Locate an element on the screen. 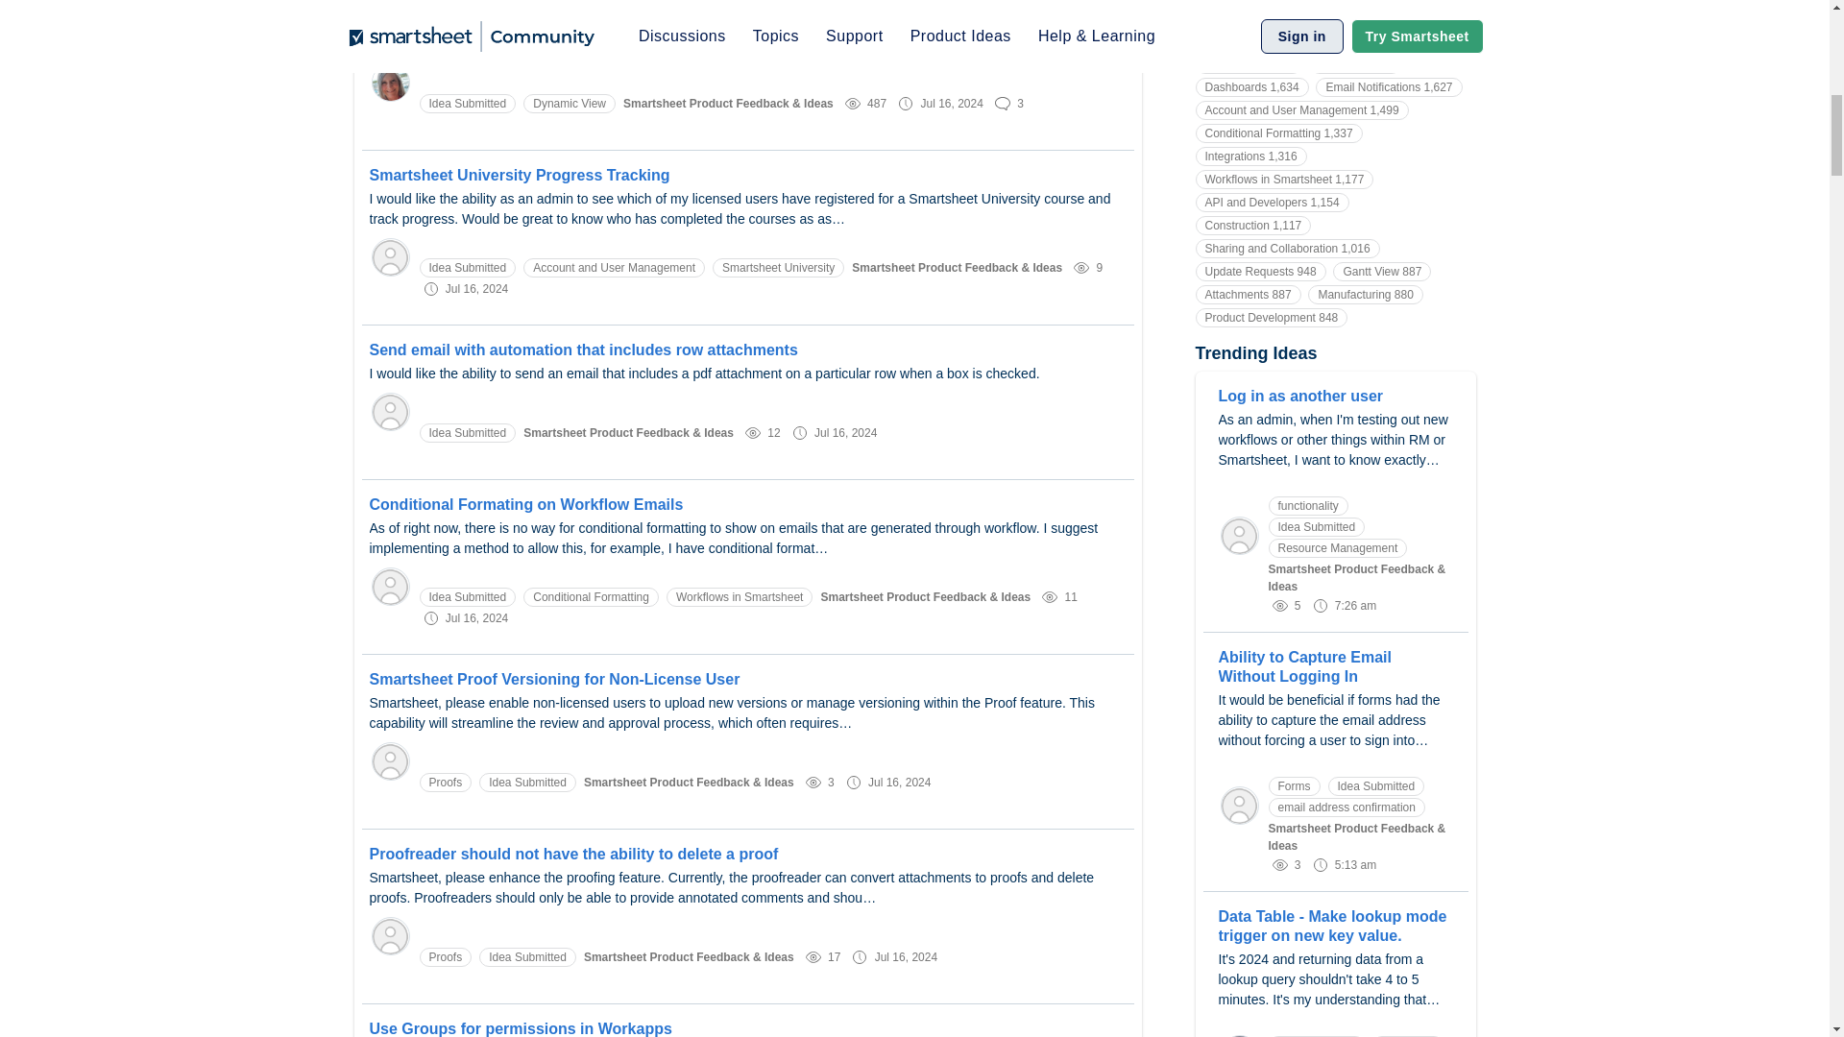 This screenshot has height=1037, width=1844. Tuesday, July 16, 2024 at 9:06 PM is located at coordinates (476, 617).